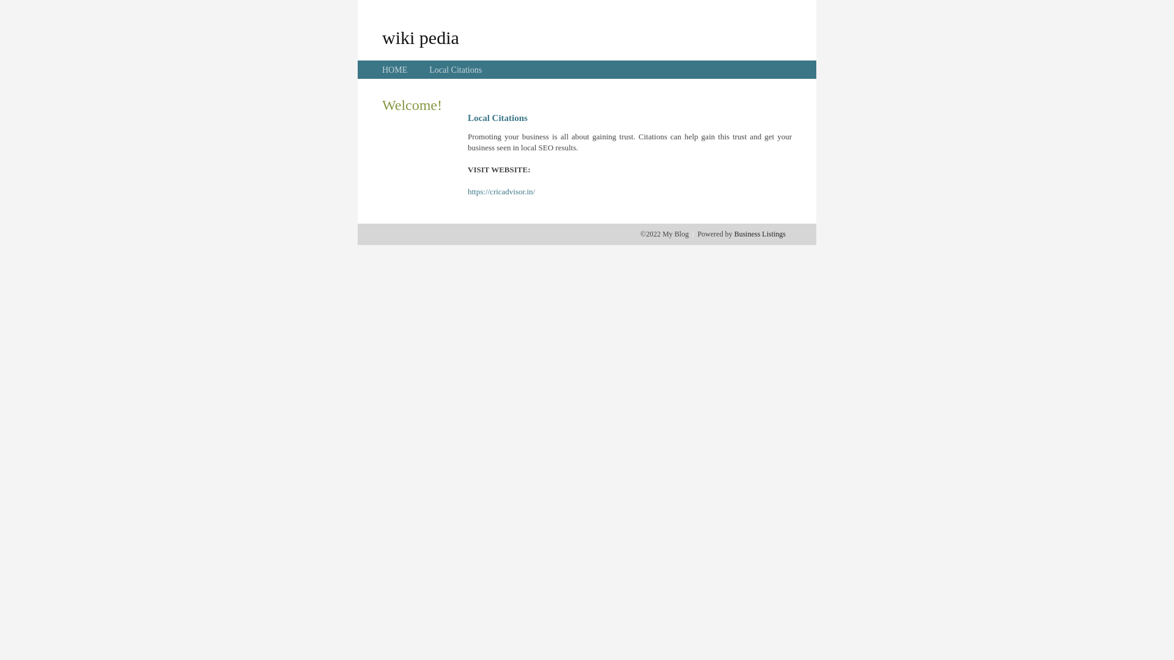 The height and width of the screenshot is (660, 1174). I want to click on HOME, so click(395, 70).